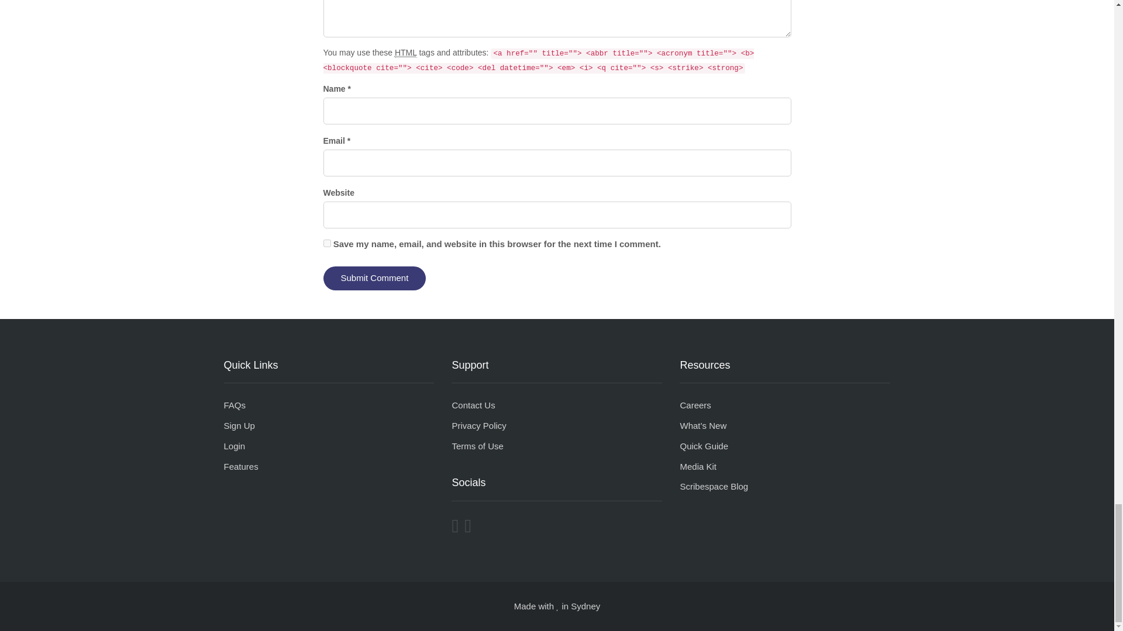 The height and width of the screenshot is (631, 1123). What do you see at coordinates (714, 486) in the screenshot?
I see `Scribespace Blog` at bounding box center [714, 486].